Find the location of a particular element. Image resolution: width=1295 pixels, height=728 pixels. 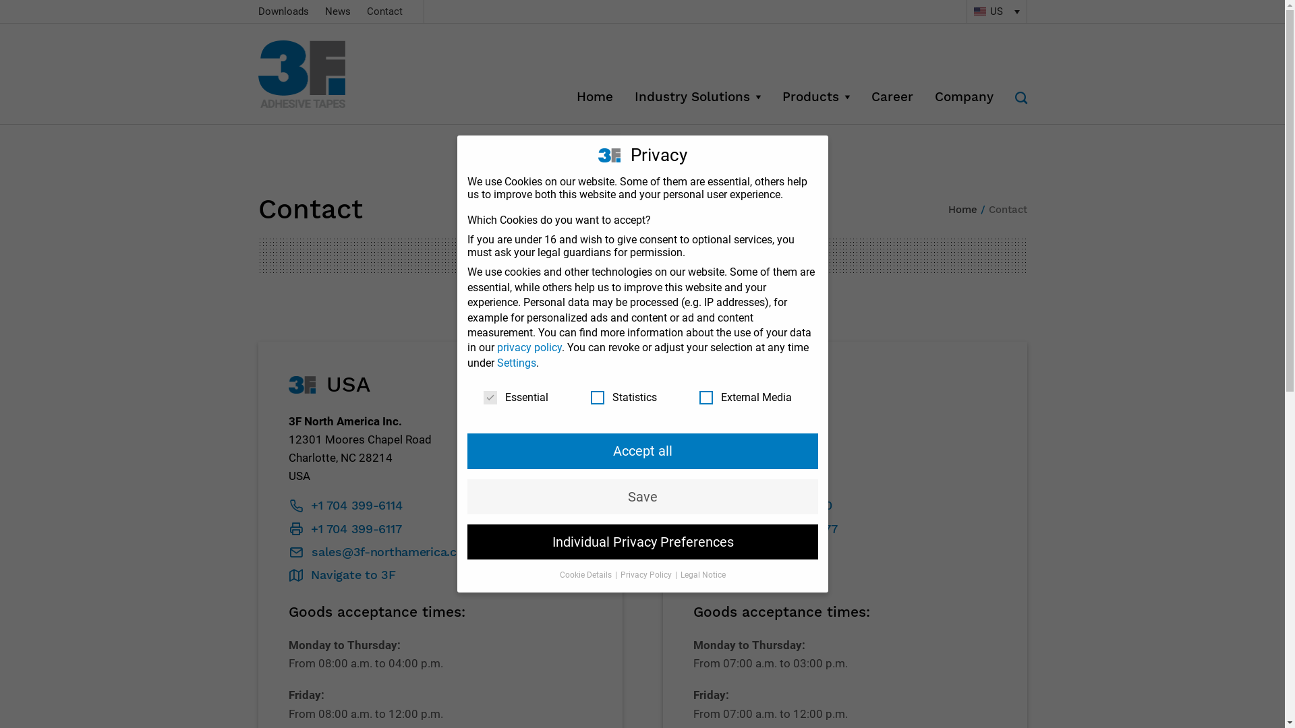

+49 (0)7181 93807-77 is located at coordinates (767, 530).